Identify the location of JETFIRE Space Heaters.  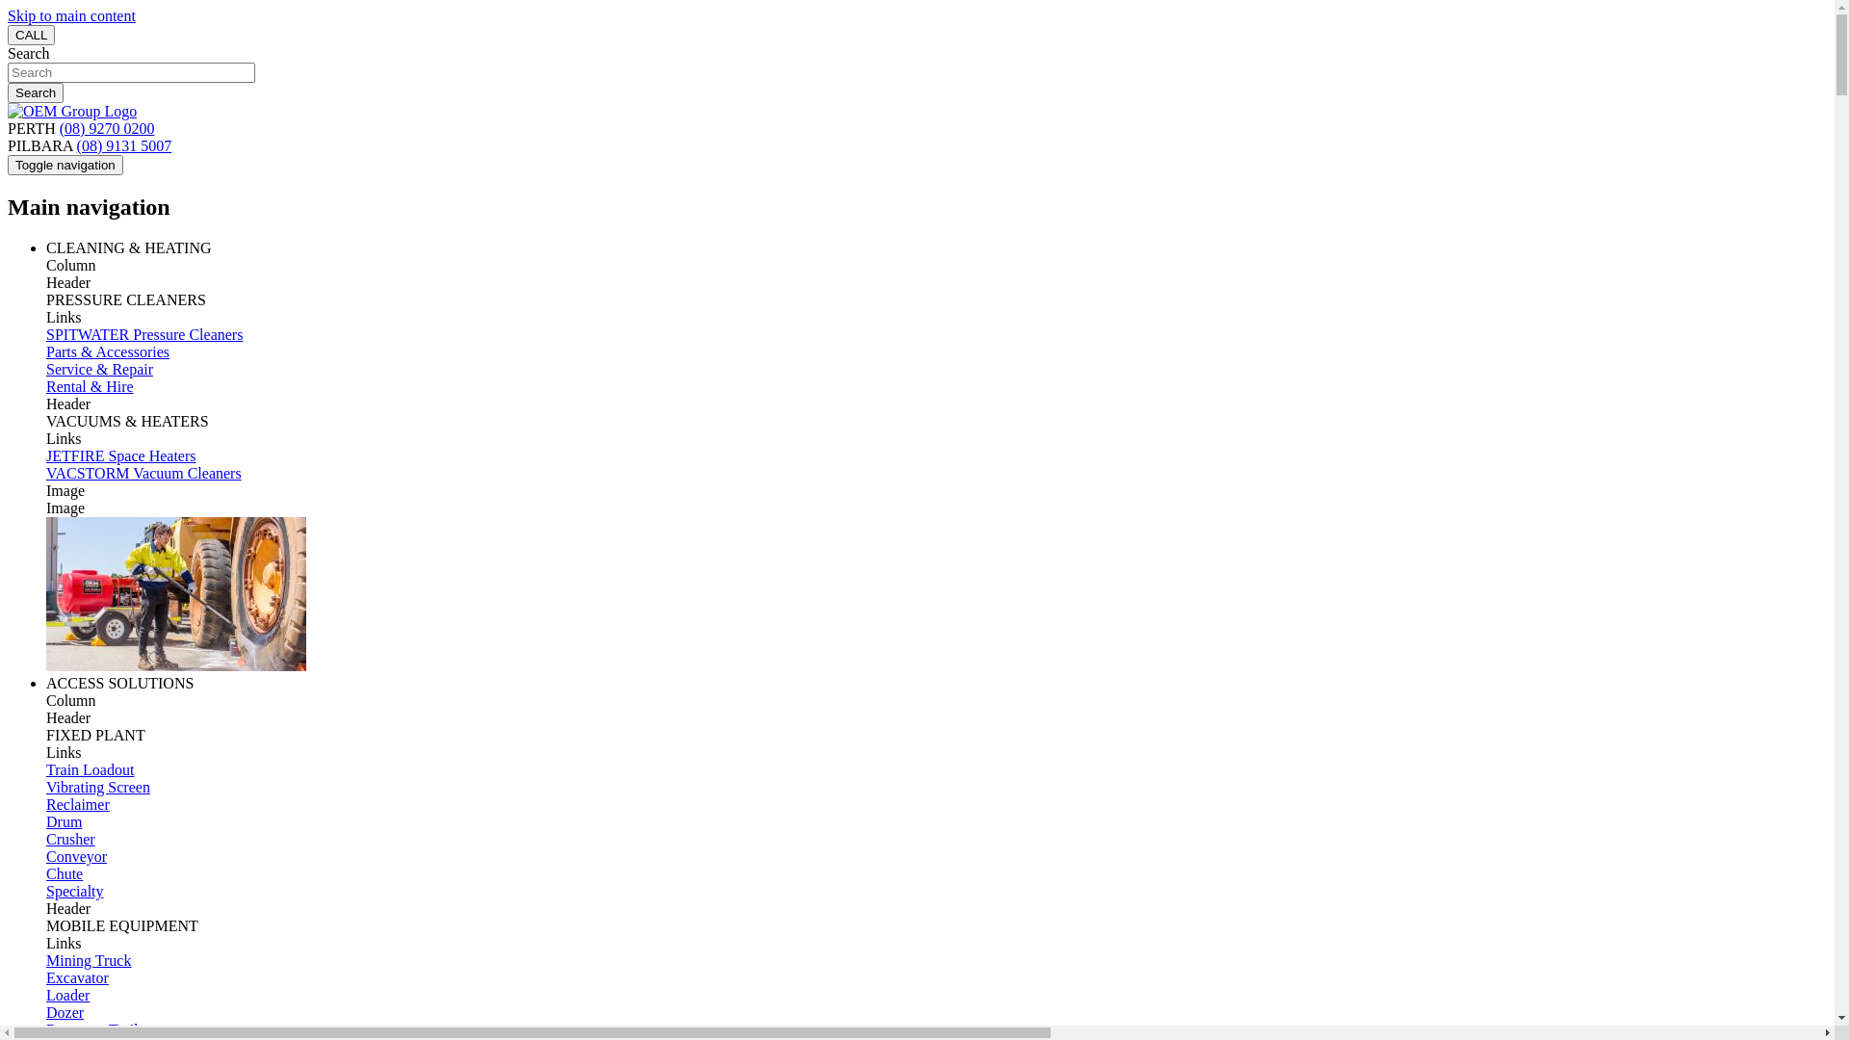
(121, 456).